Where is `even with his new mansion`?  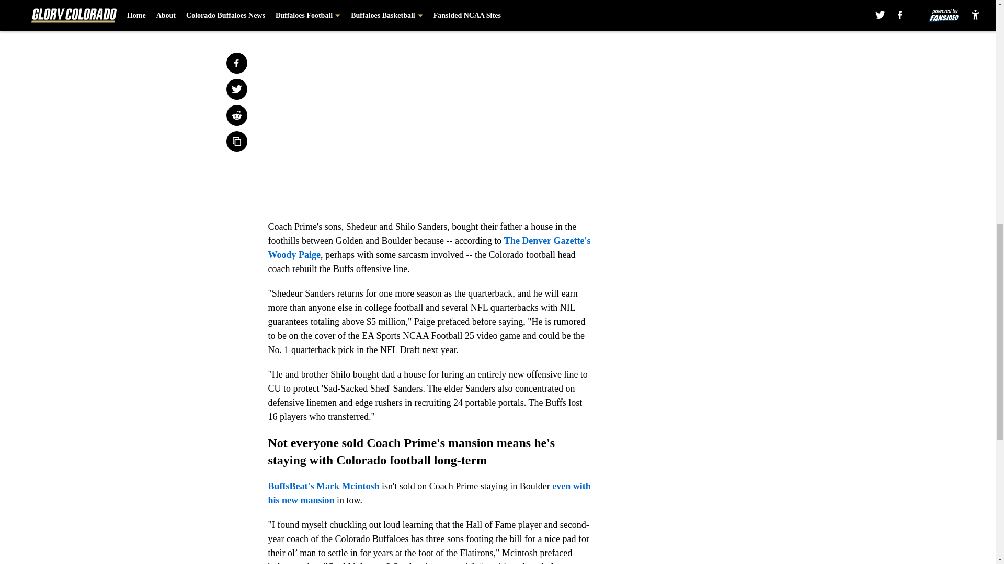
even with his new mansion is located at coordinates (429, 493).